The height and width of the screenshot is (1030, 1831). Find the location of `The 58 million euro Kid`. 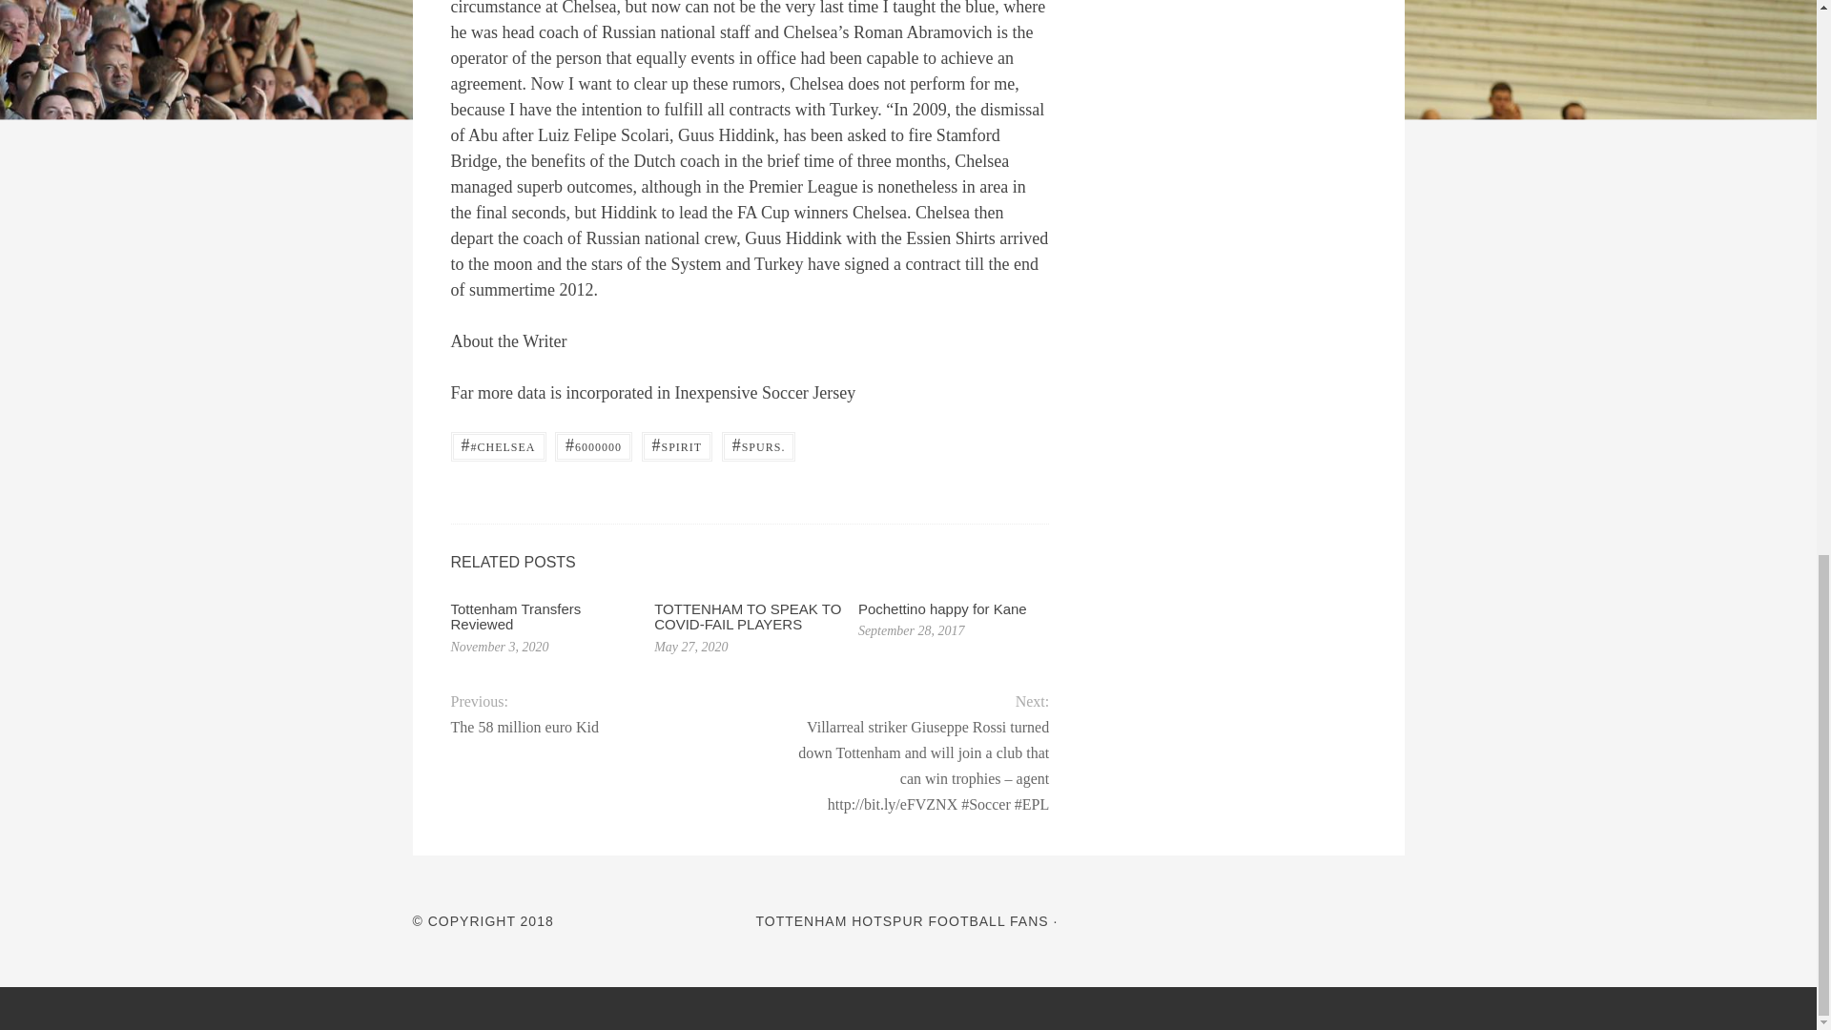

The 58 million euro Kid is located at coordinates (585, 727).